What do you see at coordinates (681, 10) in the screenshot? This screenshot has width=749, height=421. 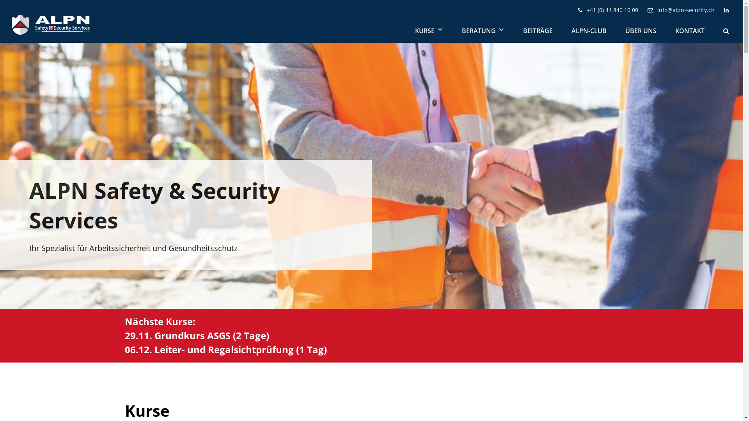 I see `info@alpn-security.ch` at bounding box center [681, 10].